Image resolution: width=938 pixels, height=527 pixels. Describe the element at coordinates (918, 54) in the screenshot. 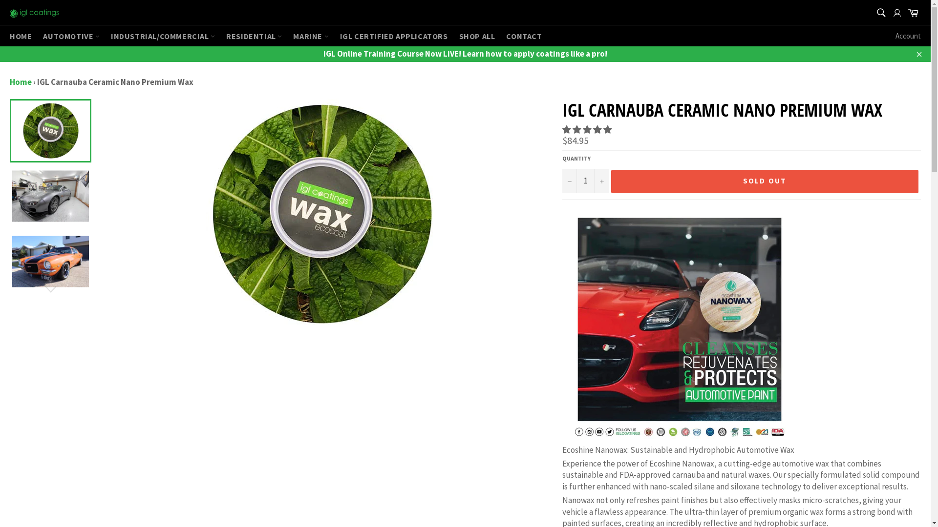

I see `Close` at that location.